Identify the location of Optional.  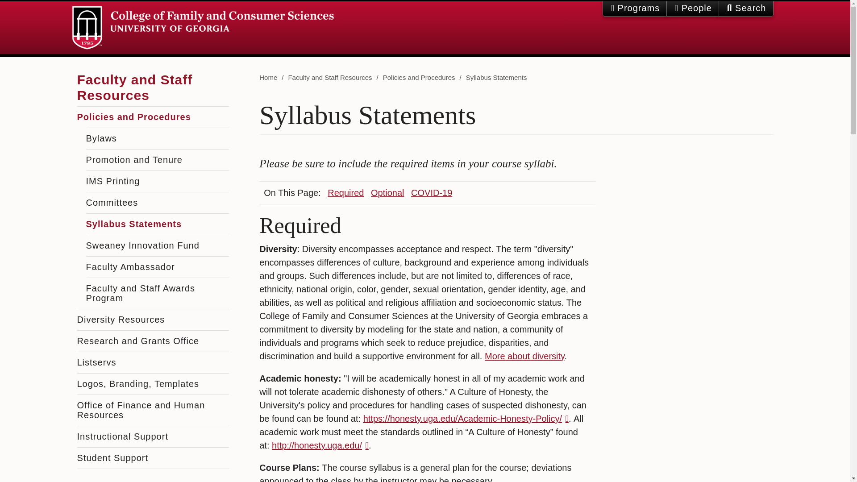
(387, 193).